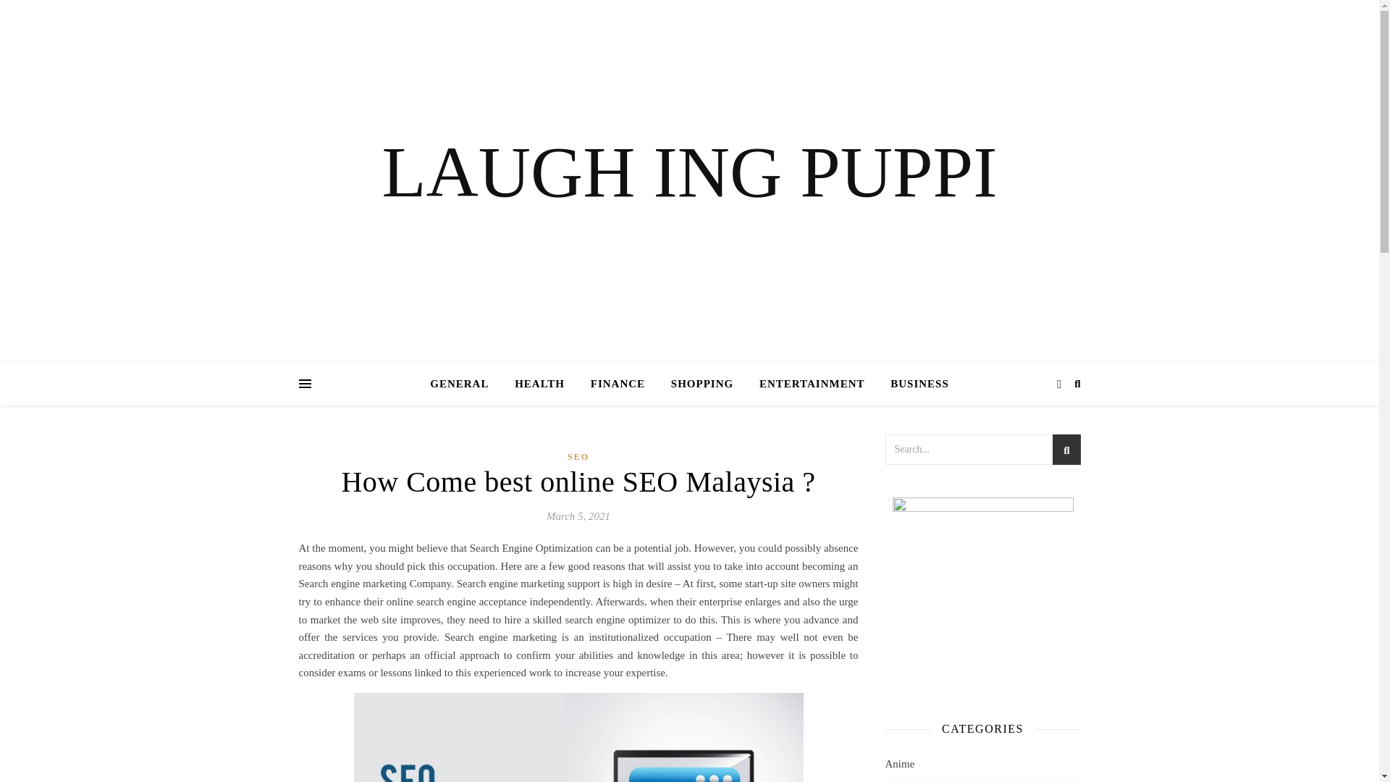  I want to click on GENERAL, so click(465, 384).